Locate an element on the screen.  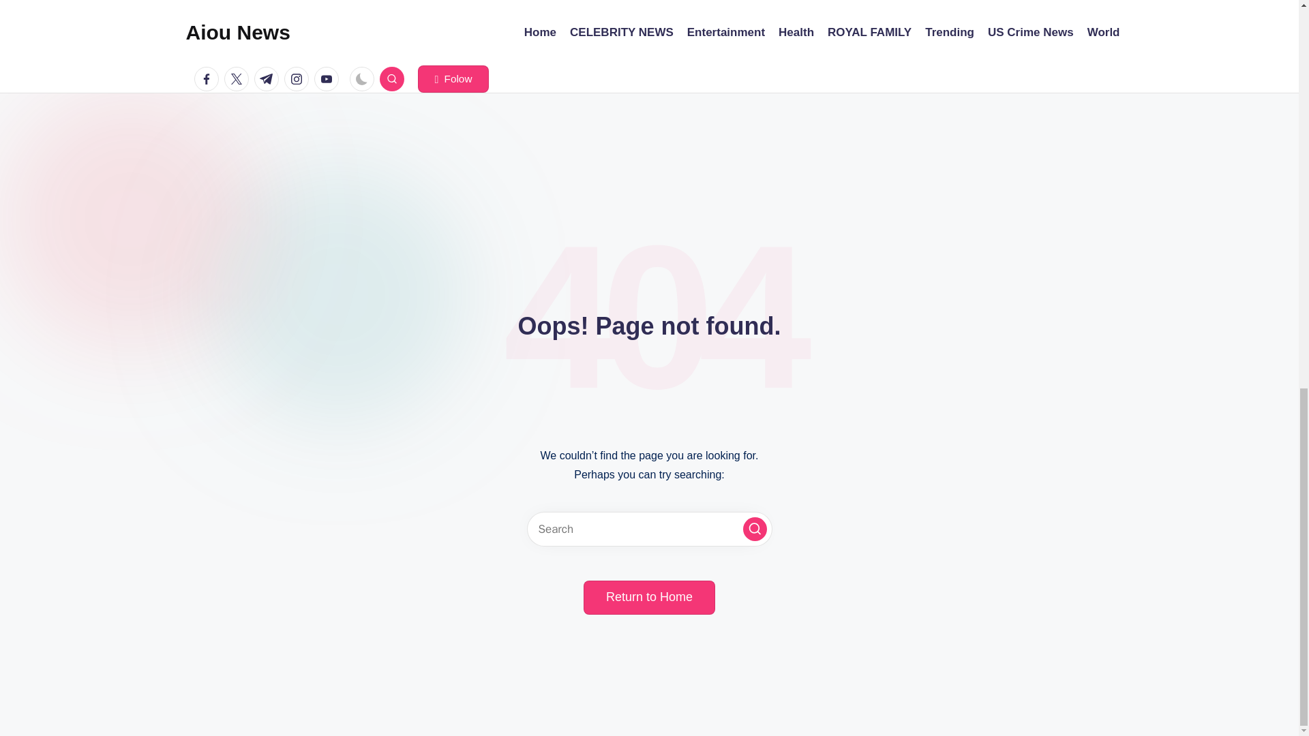
Health is located at coordinates (796, 33).